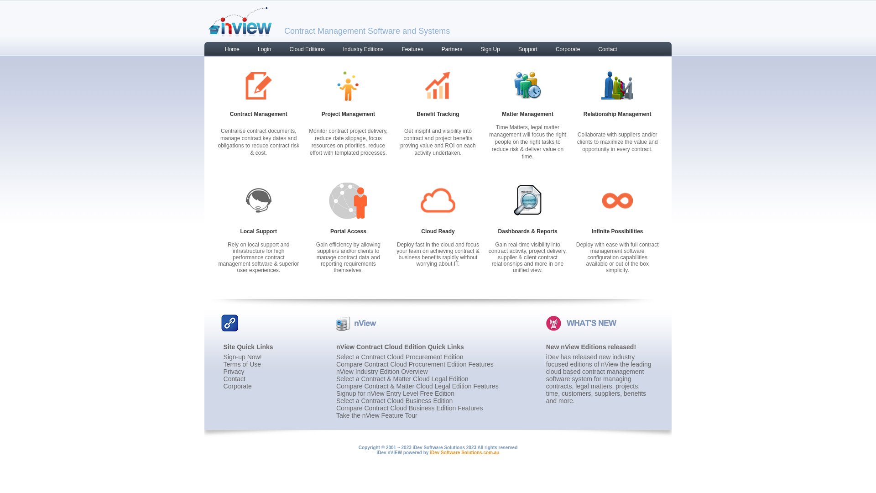 The image size is (876, 493). What do you see at coordinates (349, 231) in the screenshot?
I see `Portal Access` at bounding box center [349, 231].